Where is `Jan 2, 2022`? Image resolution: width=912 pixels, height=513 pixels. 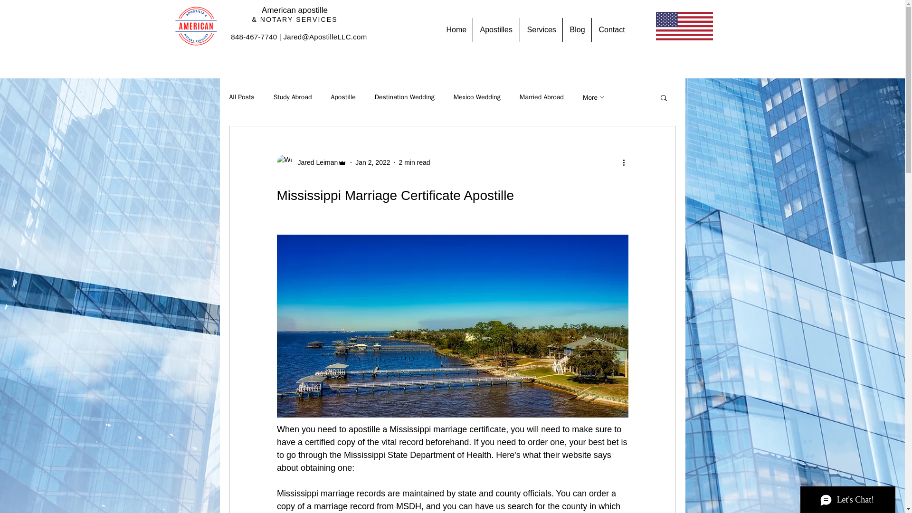
Jan 2, 2022 is located at coordinates (372, 162).